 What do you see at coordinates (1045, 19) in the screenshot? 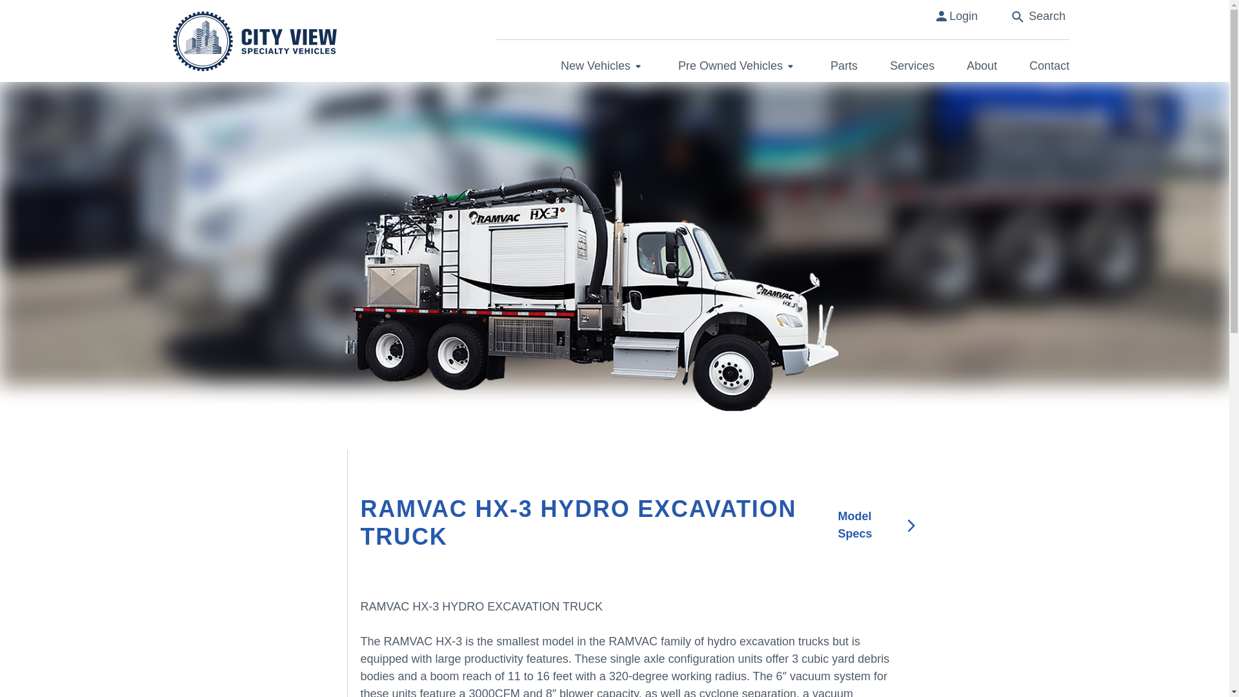
I see `Search` at bounding box center [1045, 19].